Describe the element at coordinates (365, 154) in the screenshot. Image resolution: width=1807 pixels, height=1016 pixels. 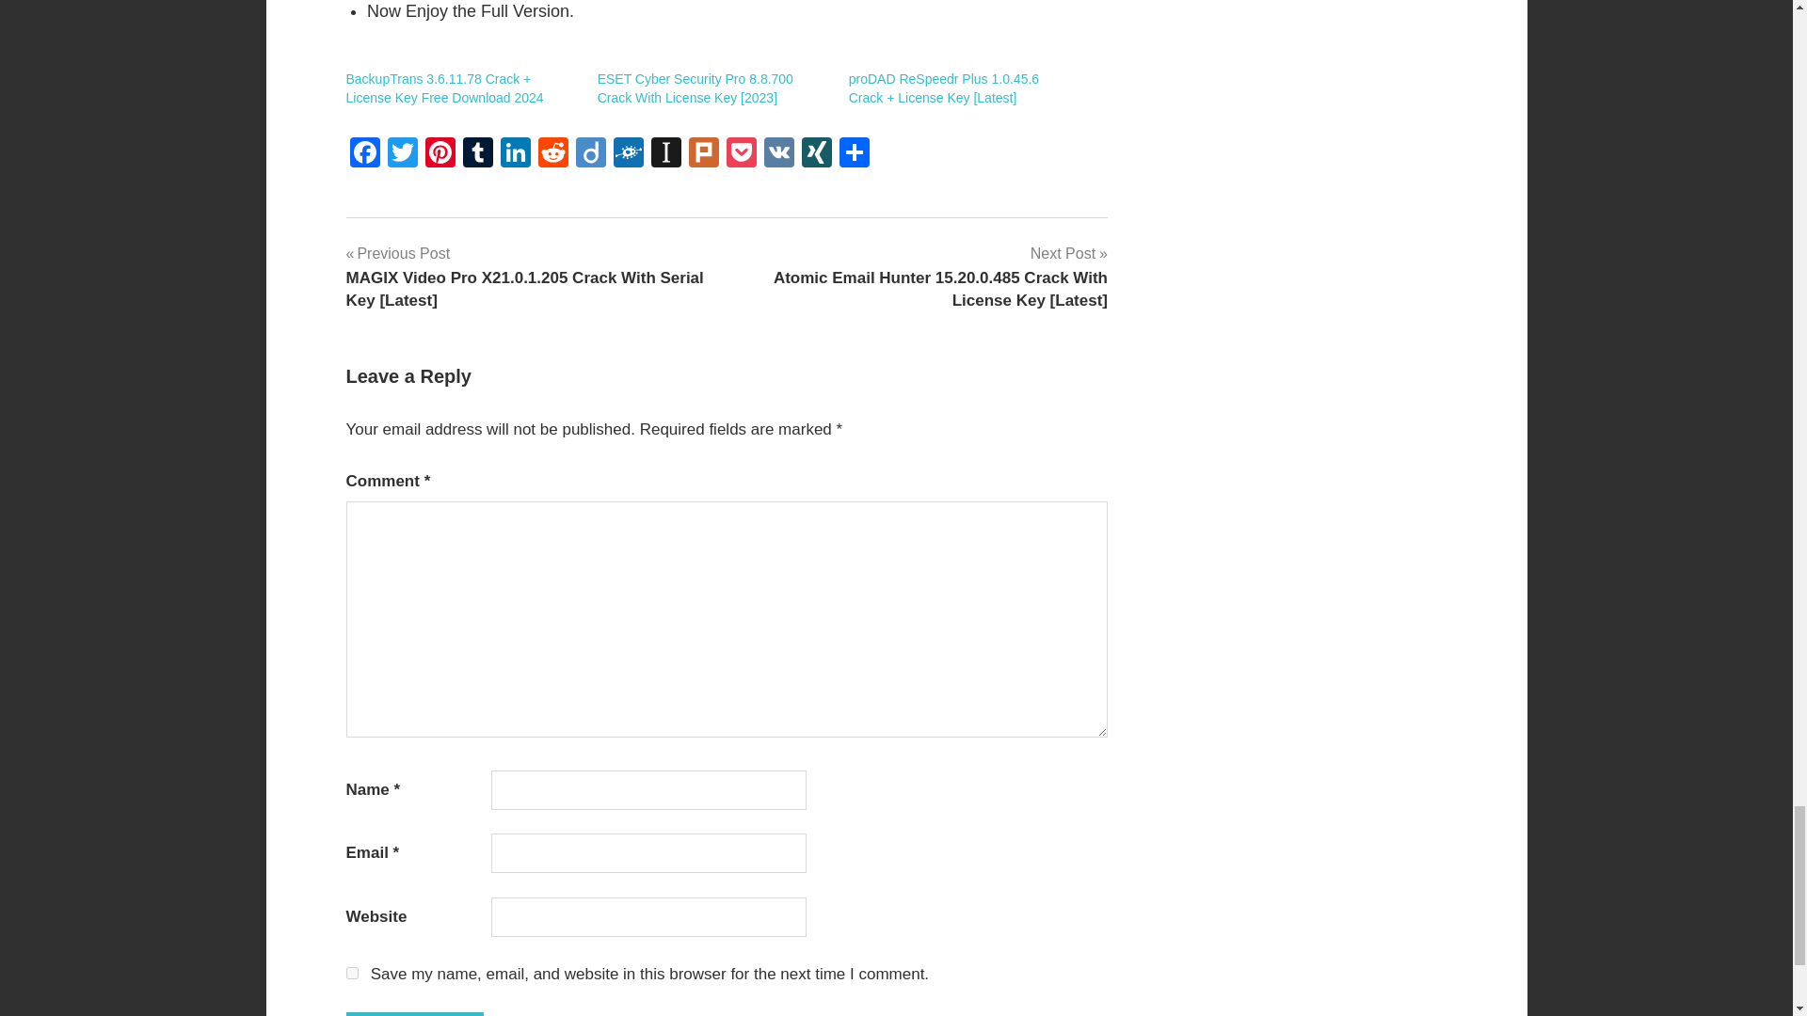
I see `Facebook` at that location.